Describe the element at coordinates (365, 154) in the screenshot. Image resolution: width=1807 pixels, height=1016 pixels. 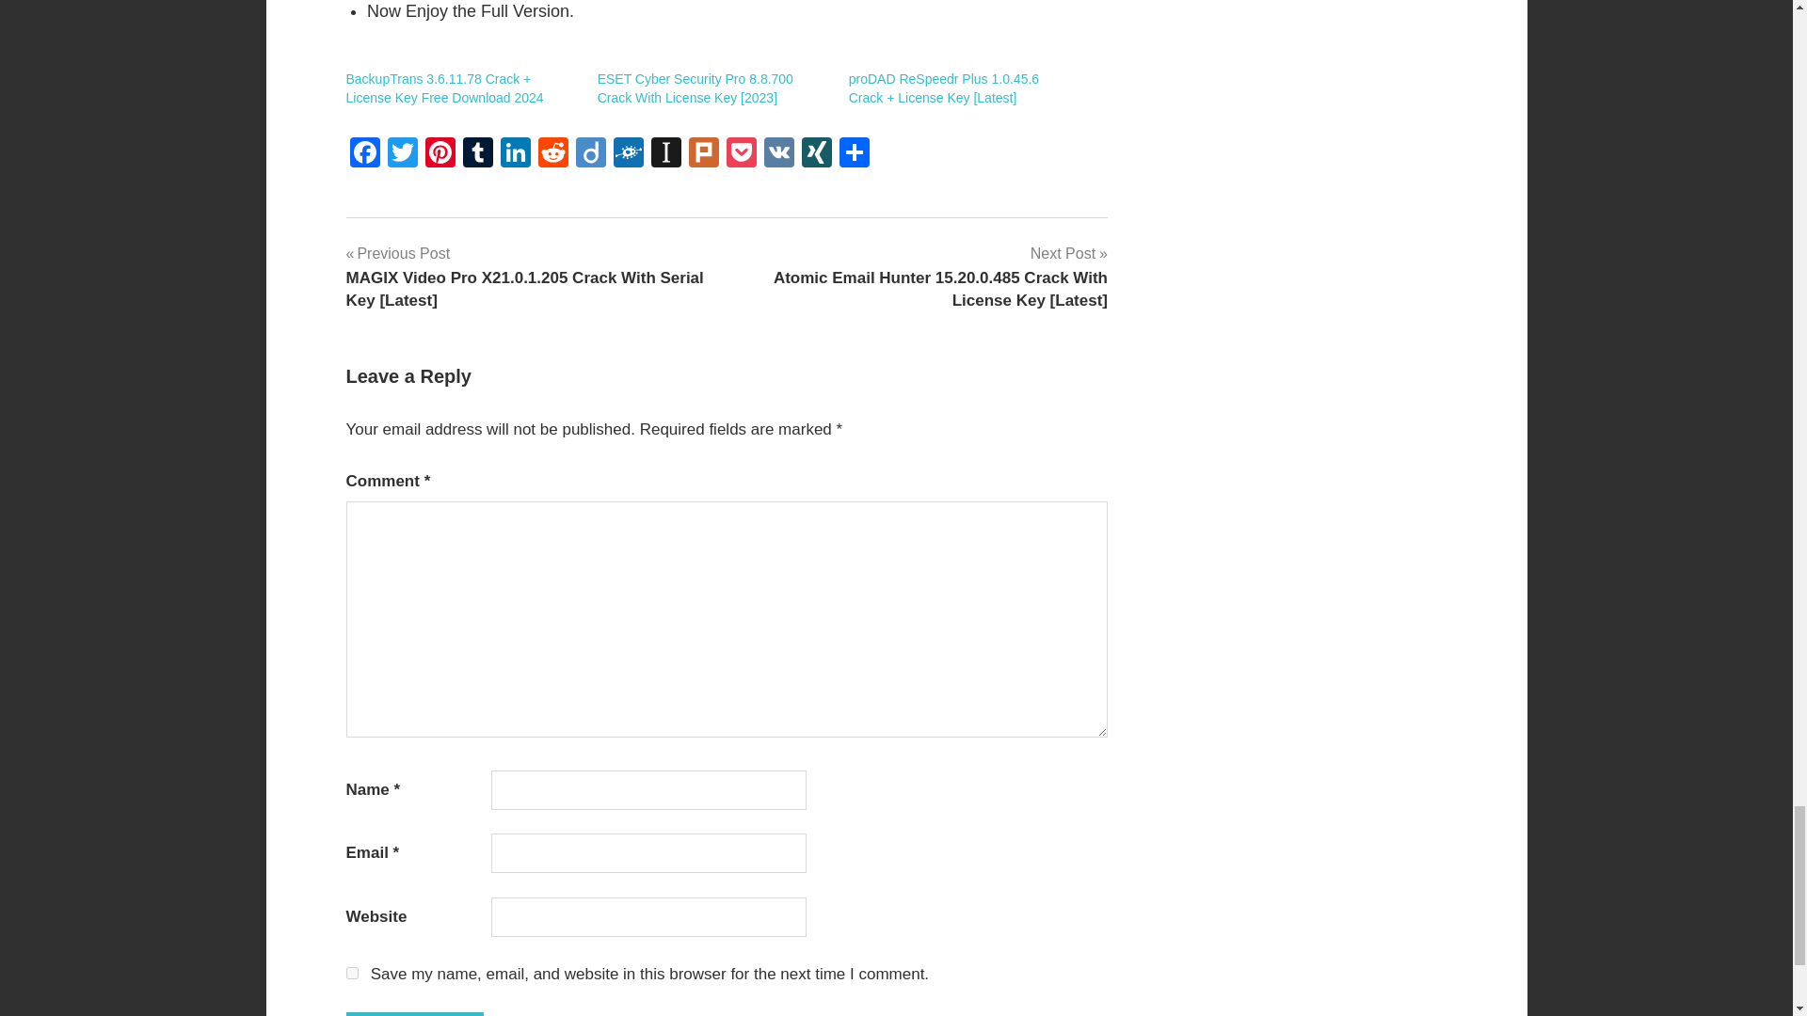
I see `Facebook` at that location.